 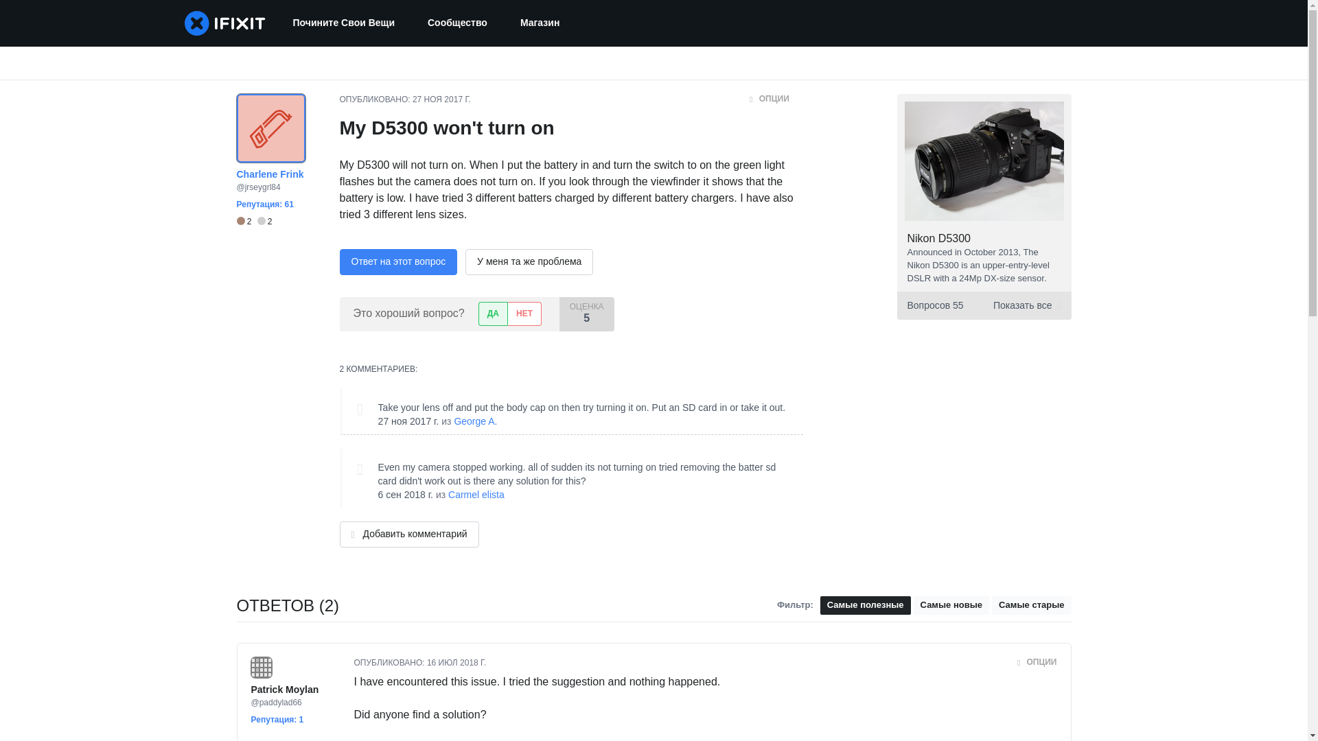 I want to click on Mon, 16 Jul 2018 13:30:28 -0700, so click(x=456, y=663).